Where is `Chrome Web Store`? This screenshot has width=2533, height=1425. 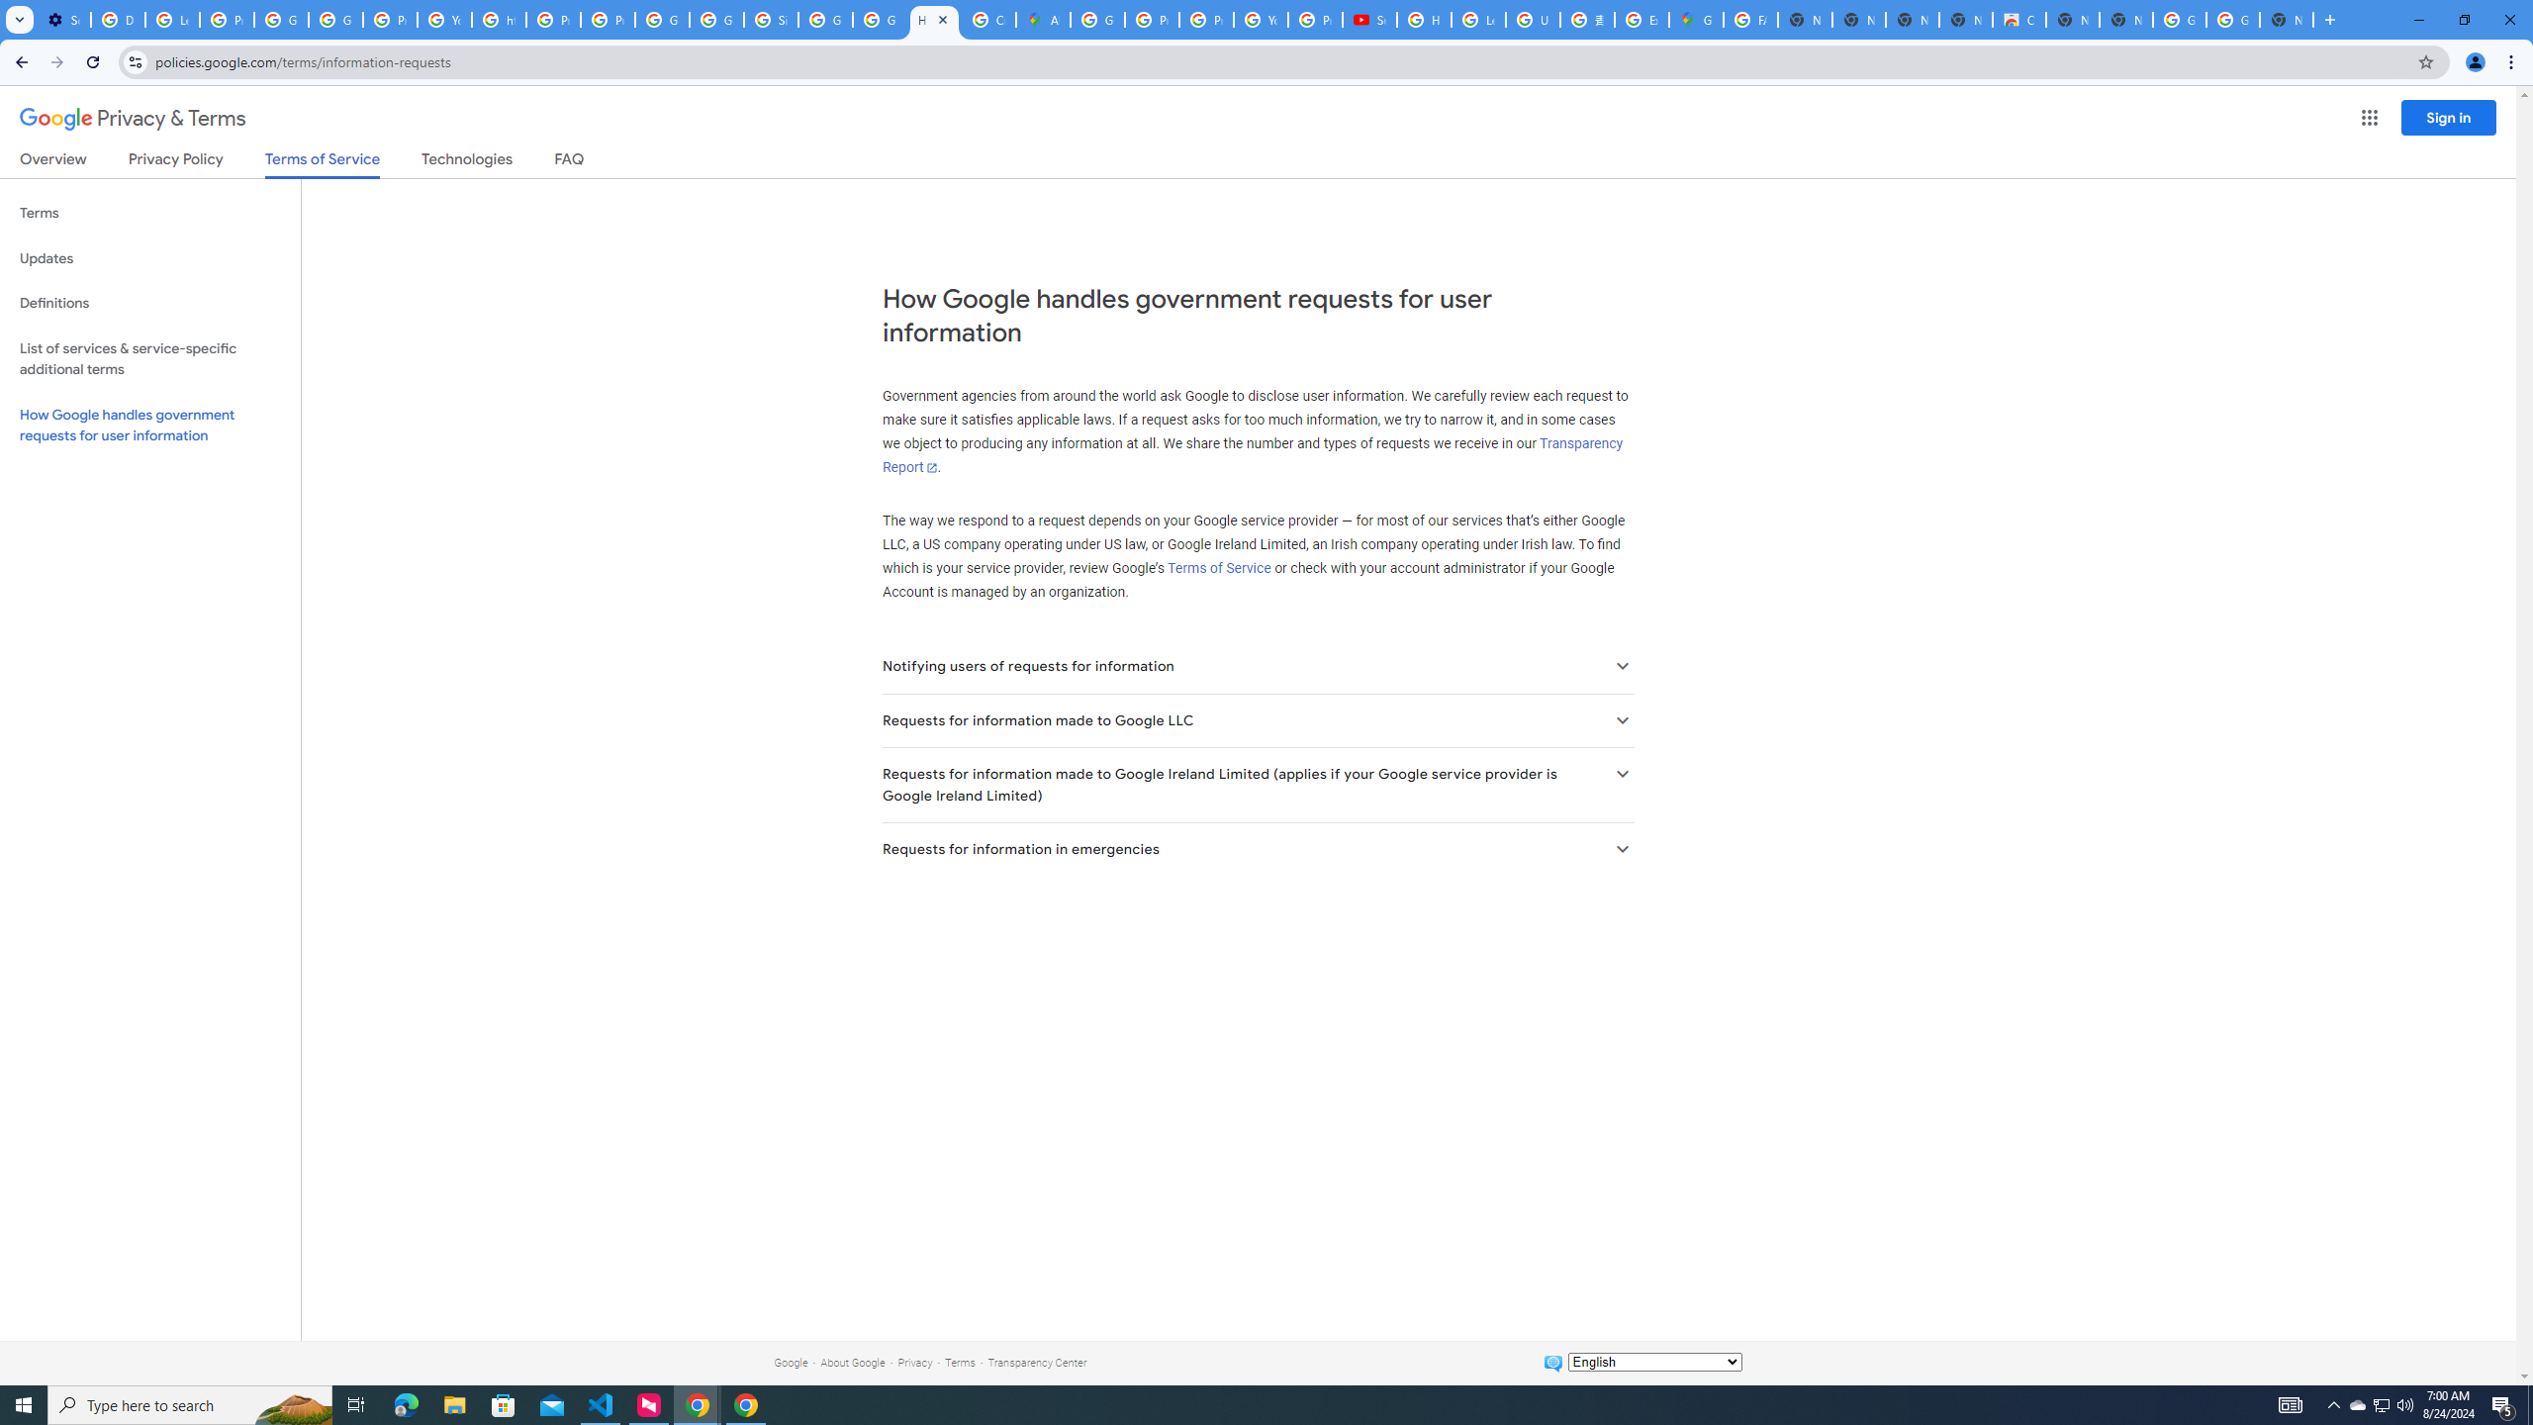
Chrome Web Store is located at coordinates (2018, 20).